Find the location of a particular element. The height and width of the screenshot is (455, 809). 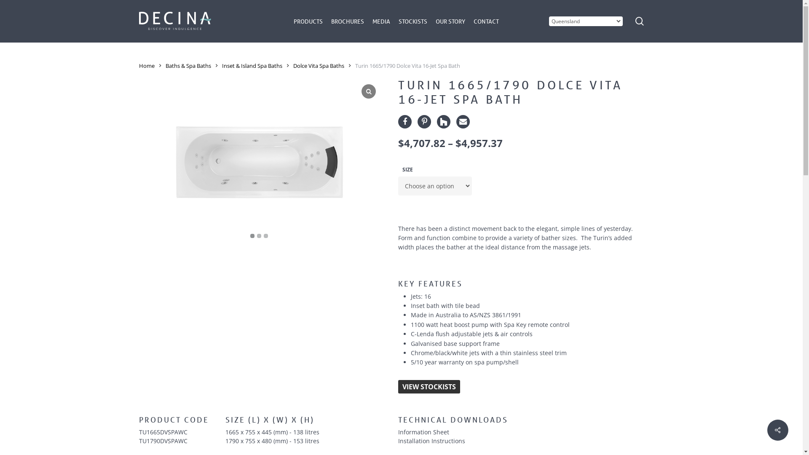

STOCKISTS is located at coordinates (413, 21).